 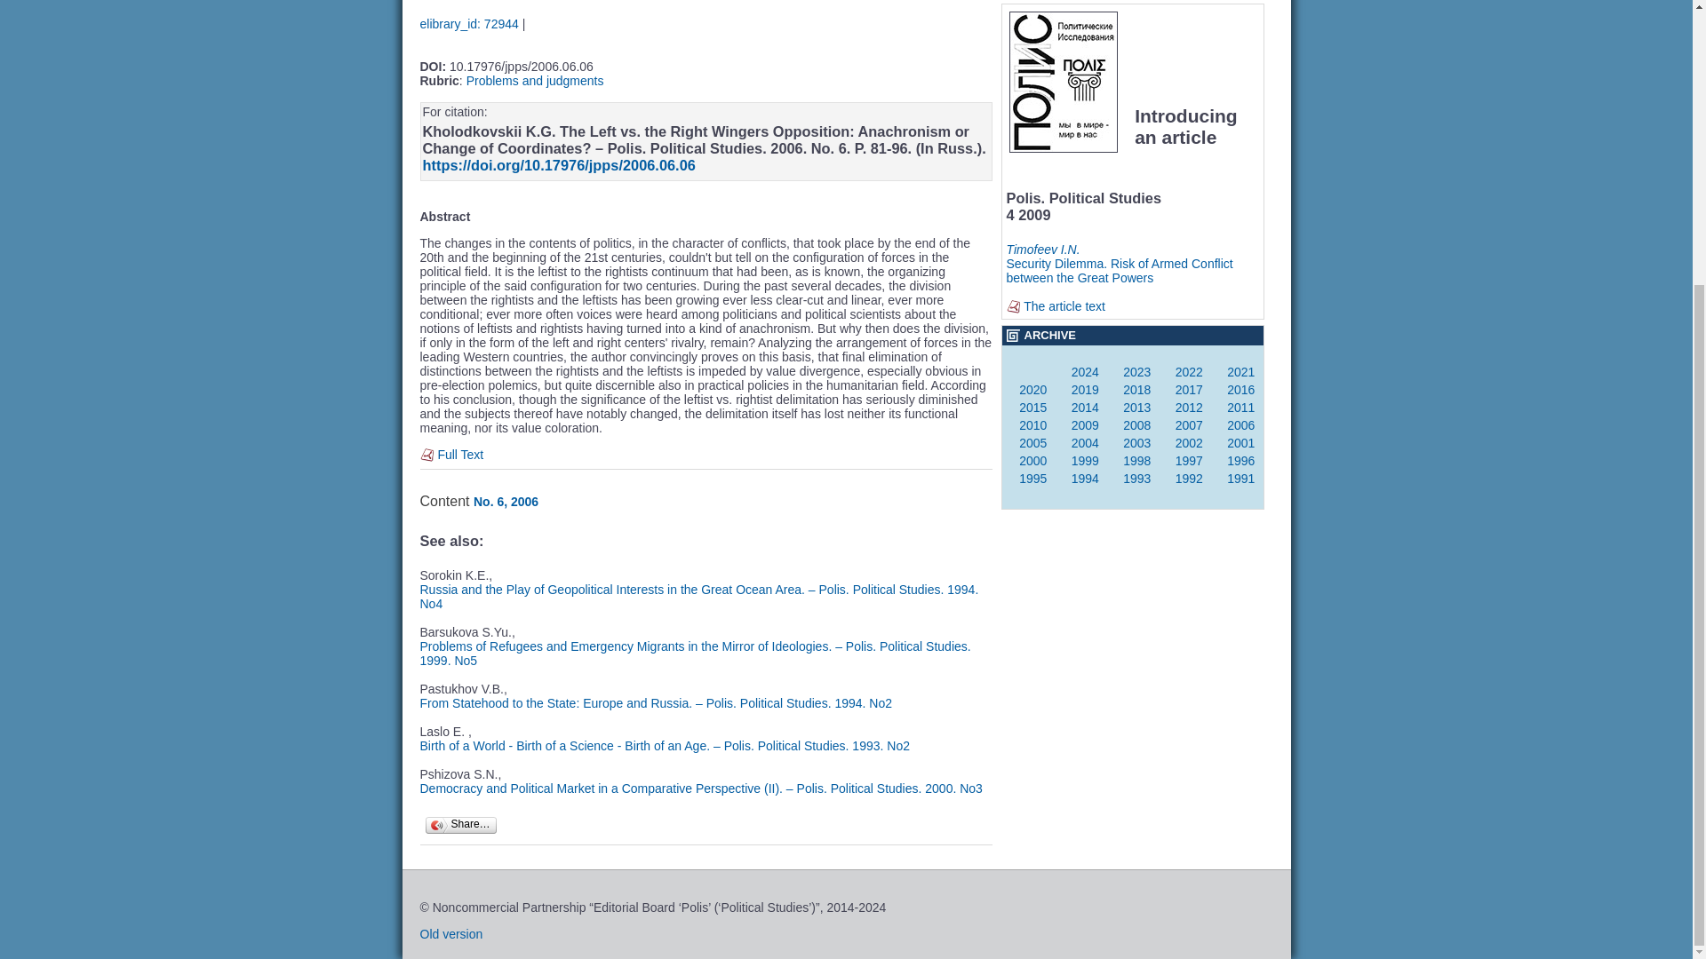 What do you see at coordinates (665, 745) in the screenshot?
I see `download free` at bounding box center [665, 745].